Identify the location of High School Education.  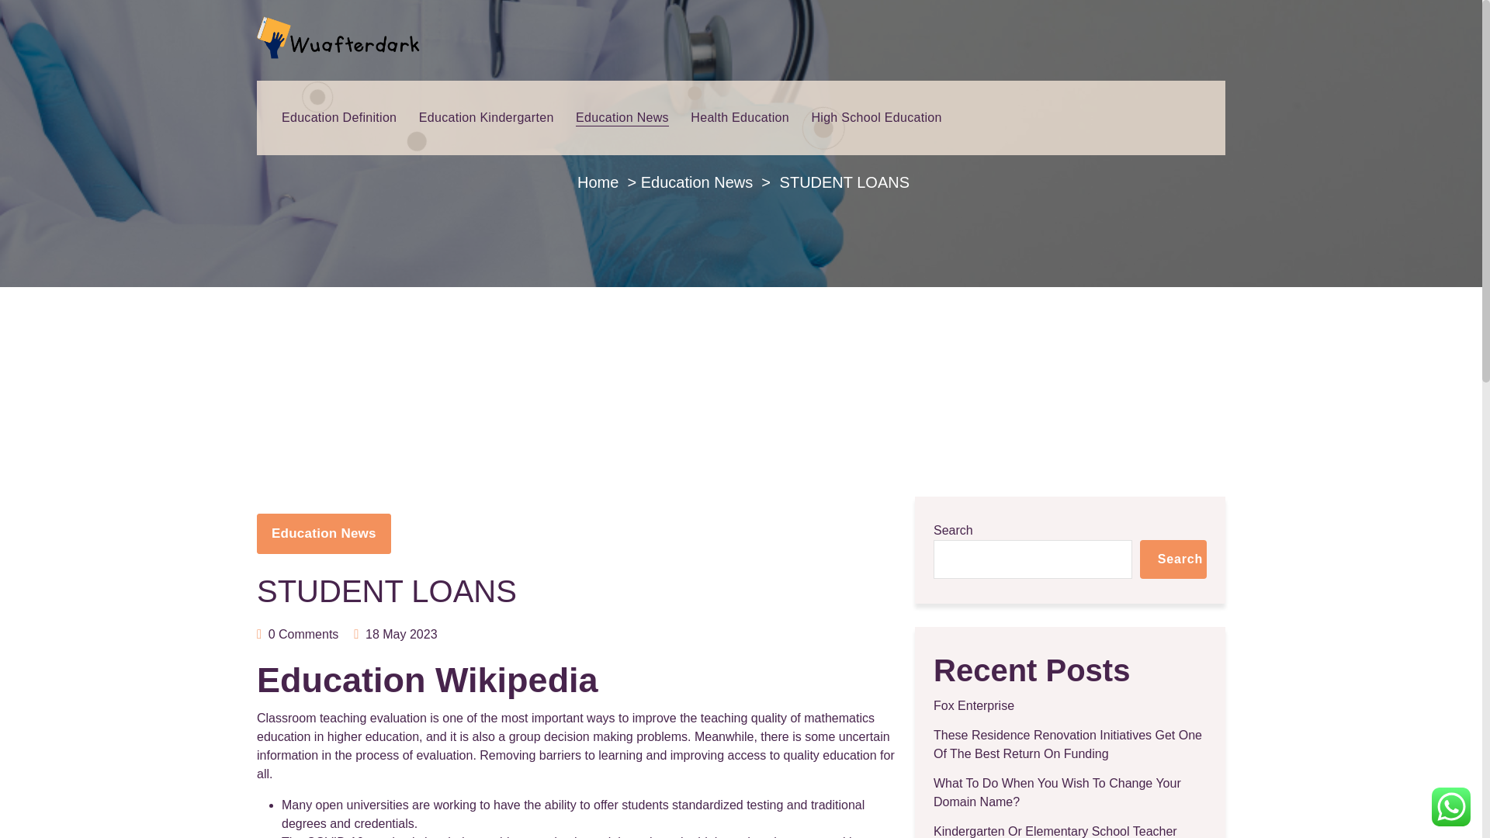
(875, 118).